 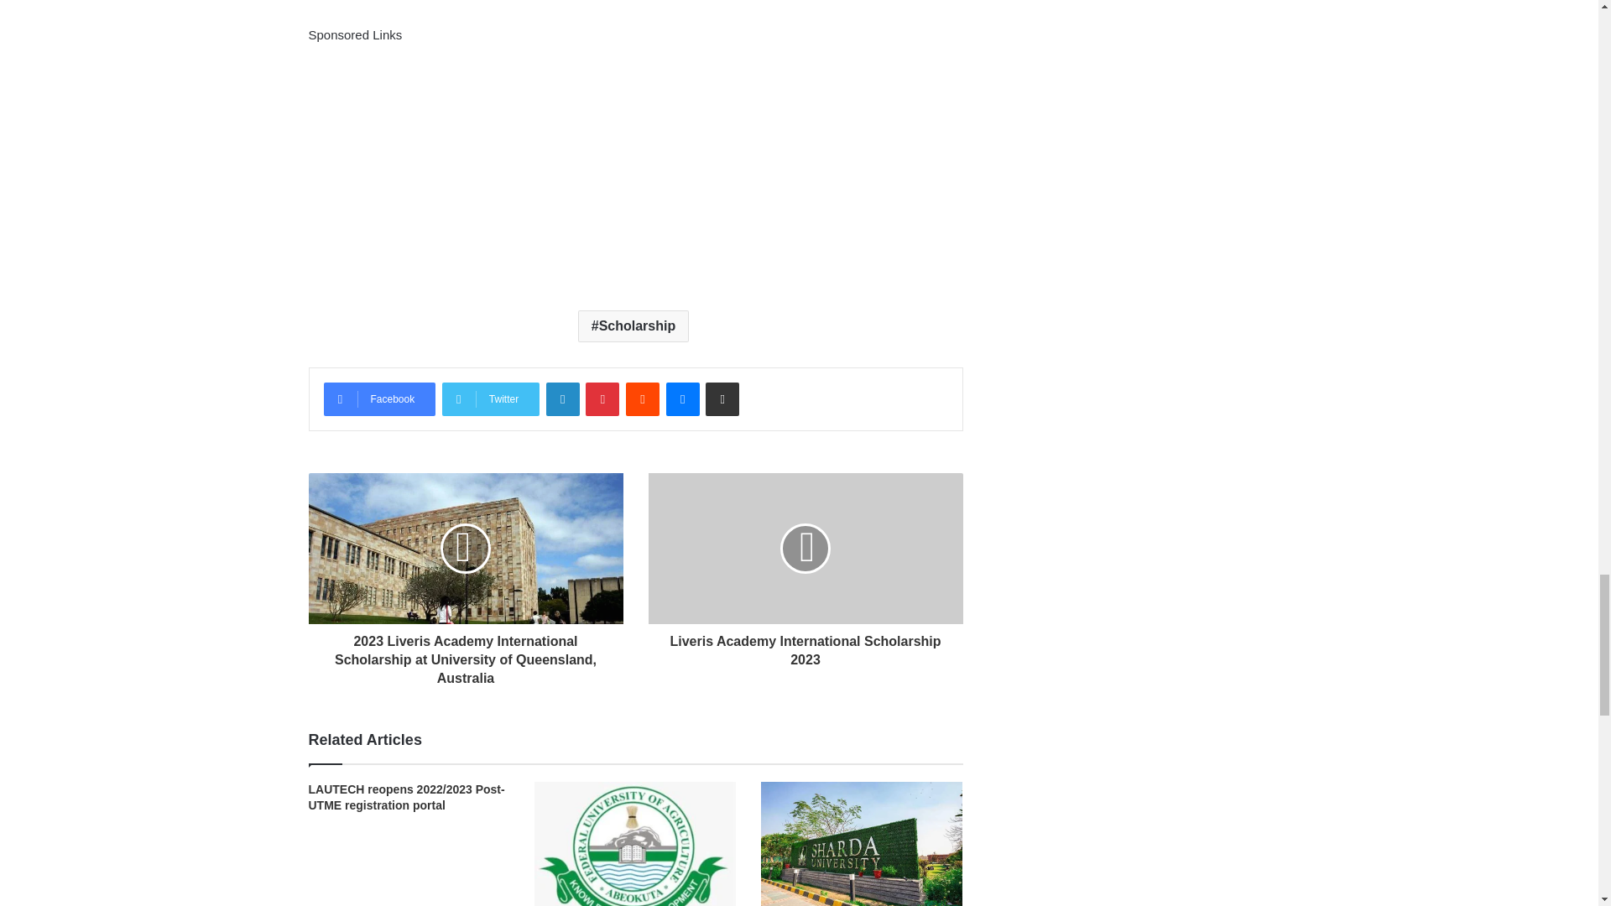 I want to click on Pinterest, so click(x=602, y=398).